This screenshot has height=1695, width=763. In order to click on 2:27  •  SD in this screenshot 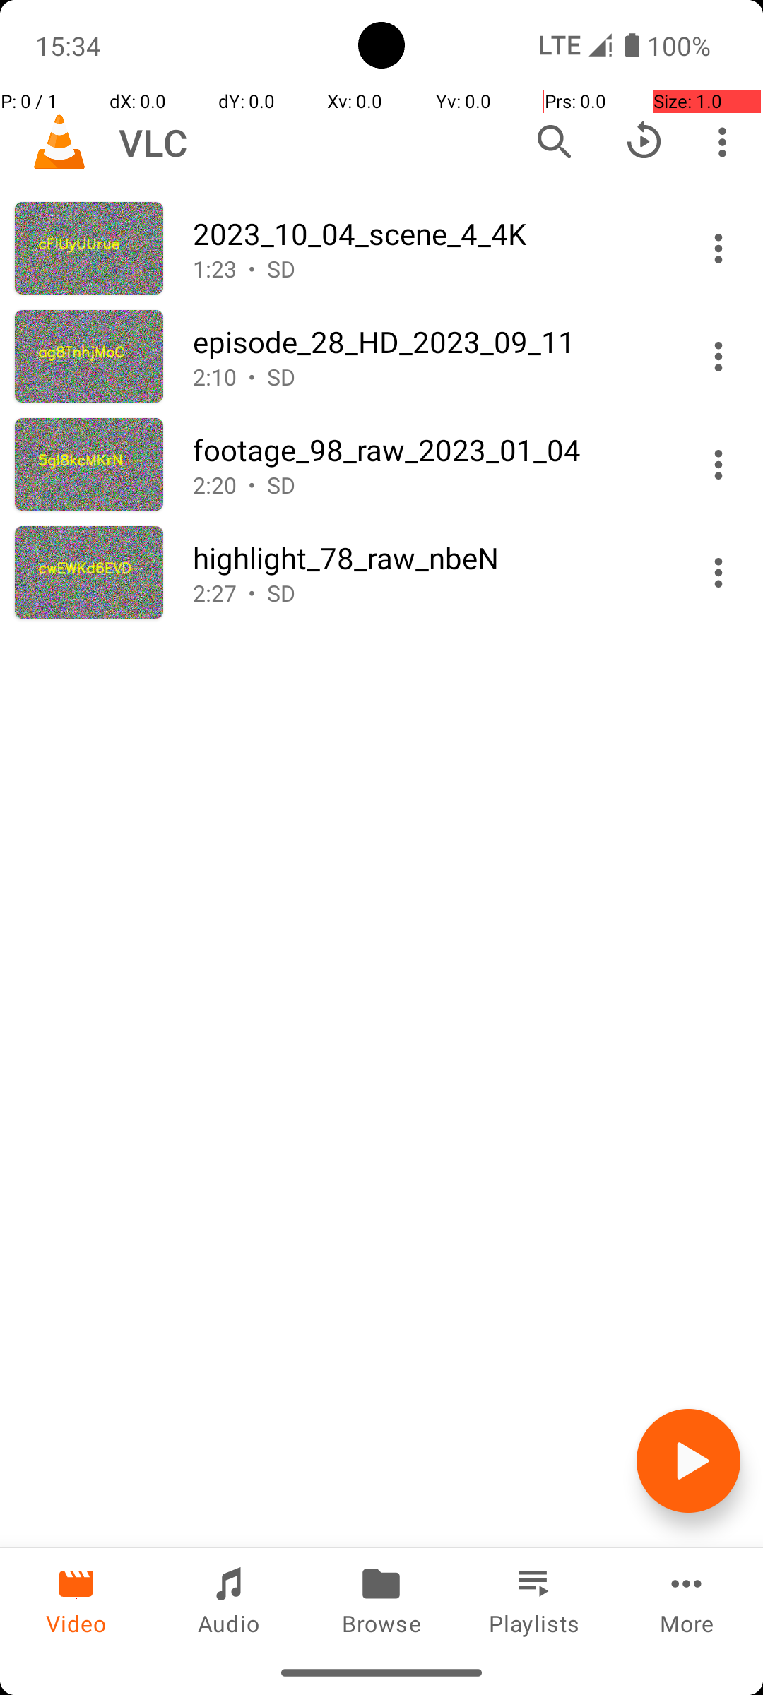, I will do `click(430, 593)`.